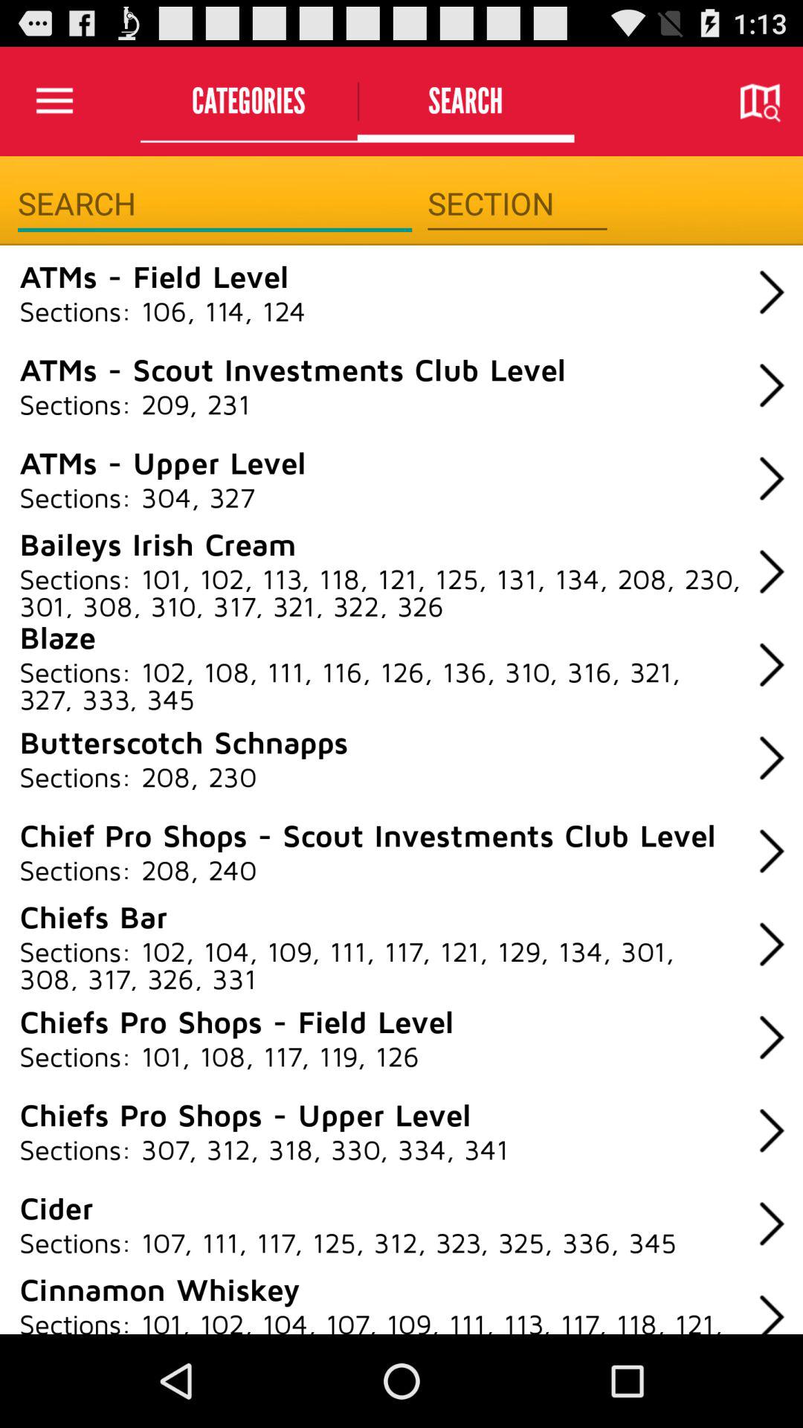  Describe the element at coordinates (184, 742) in the screenshot. I see `launch the icon below sections 102 108` at that location.